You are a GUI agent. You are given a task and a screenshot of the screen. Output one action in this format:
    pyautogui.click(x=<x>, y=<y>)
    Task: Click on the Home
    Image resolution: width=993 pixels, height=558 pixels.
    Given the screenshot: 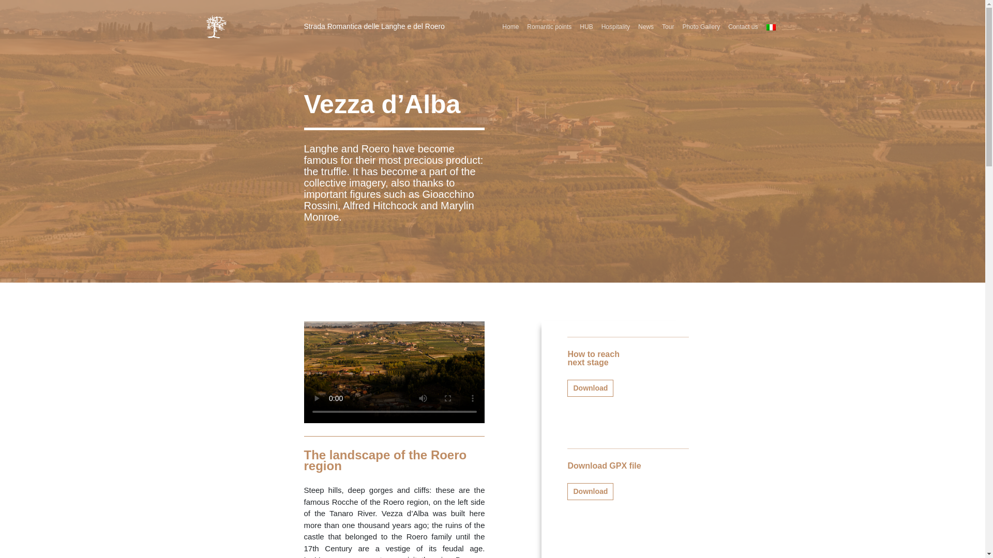 What is the action you would take?
    pyautogui.click(x=510, y=27)
    